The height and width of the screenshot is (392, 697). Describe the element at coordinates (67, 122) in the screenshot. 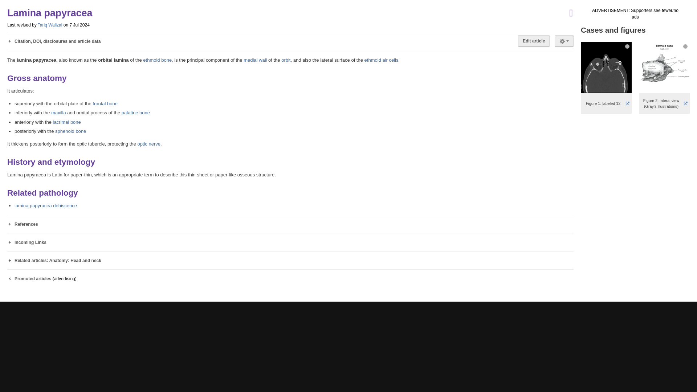

I see `lacrimal bone` at that location.